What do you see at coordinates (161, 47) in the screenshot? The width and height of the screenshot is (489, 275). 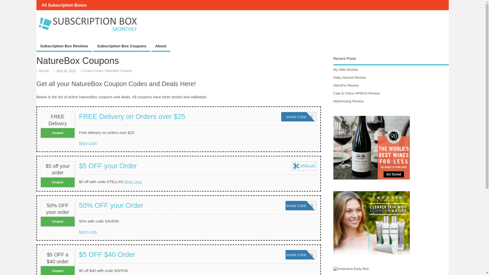 I see `Subscription Box Reviews` at bounding box center [161, 47].